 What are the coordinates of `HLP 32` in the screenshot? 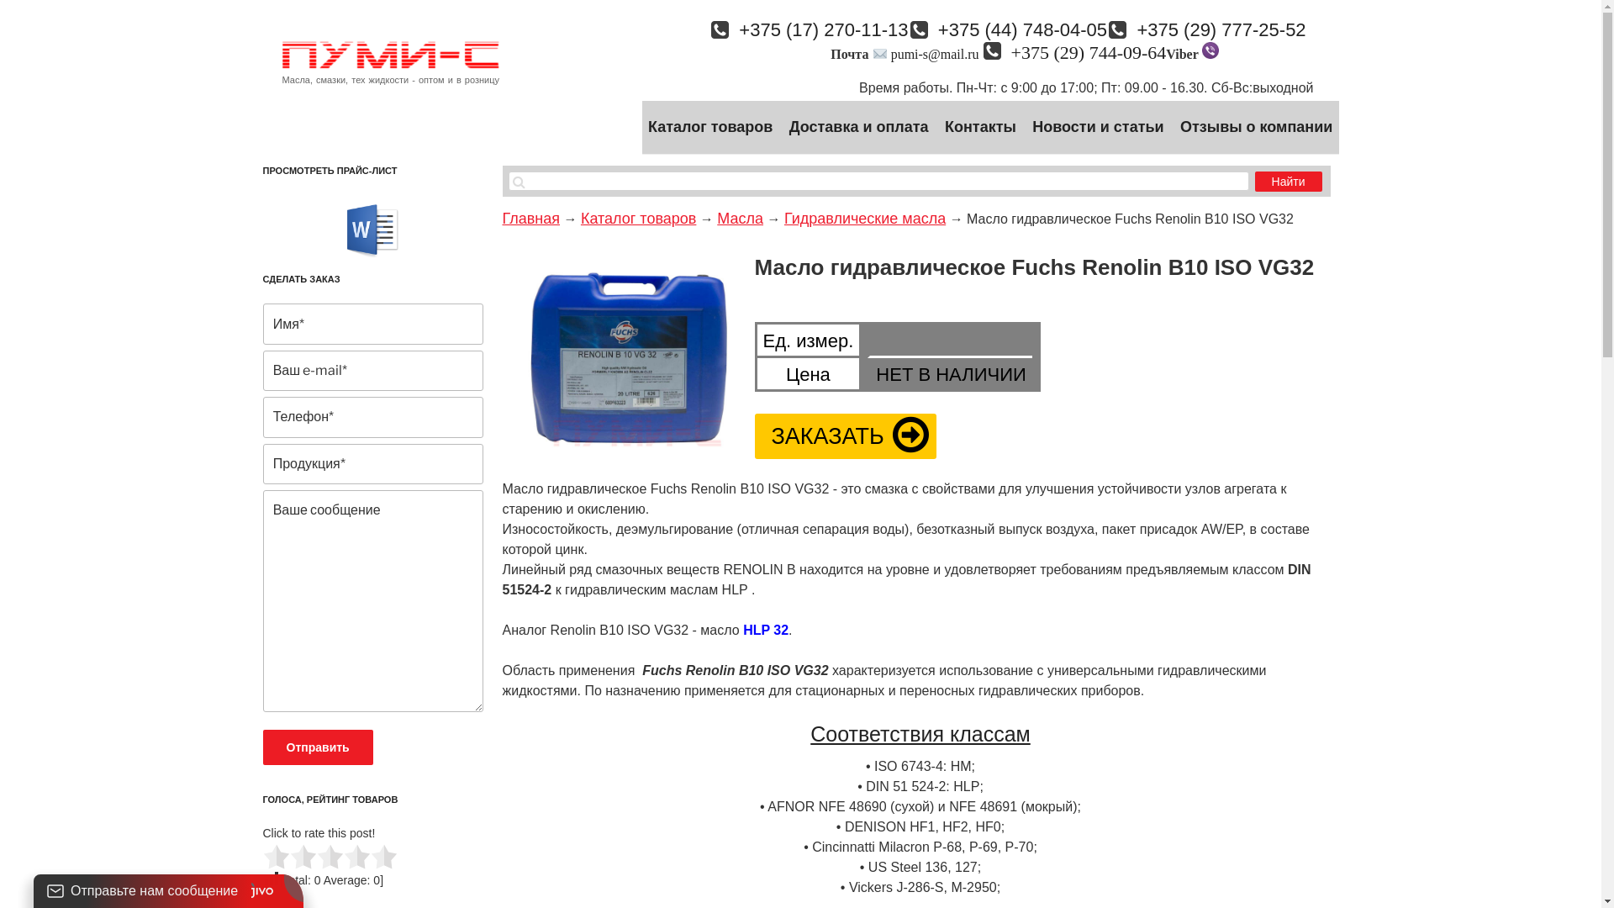 It's located at (766, 631).